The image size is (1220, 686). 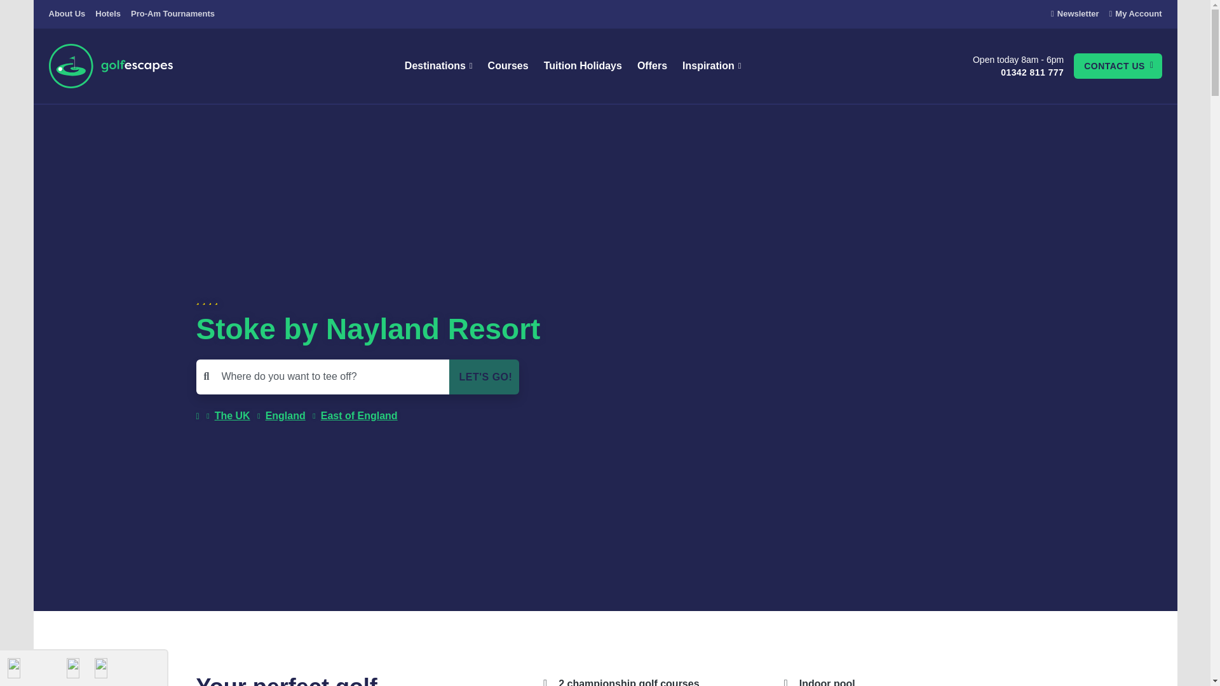 What do you see at coordinates (67, 14) in the screenshot?
I see `About Us` at bounding box center [67, 14].